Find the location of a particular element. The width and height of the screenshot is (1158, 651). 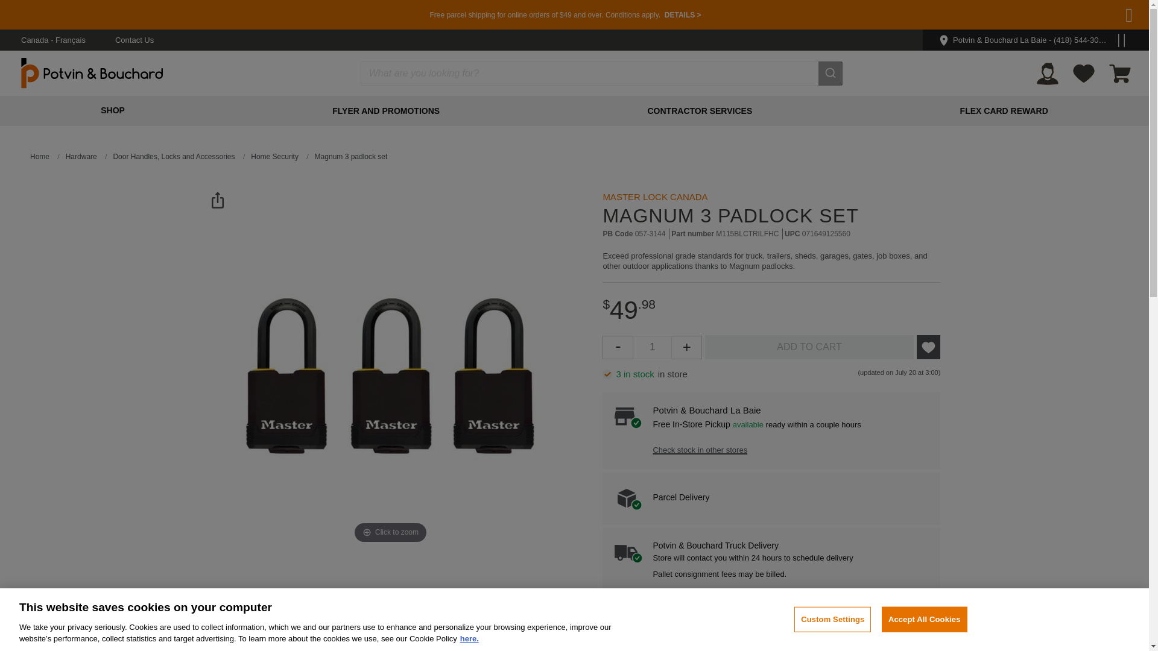

1 is located at coordinates (651, 347).